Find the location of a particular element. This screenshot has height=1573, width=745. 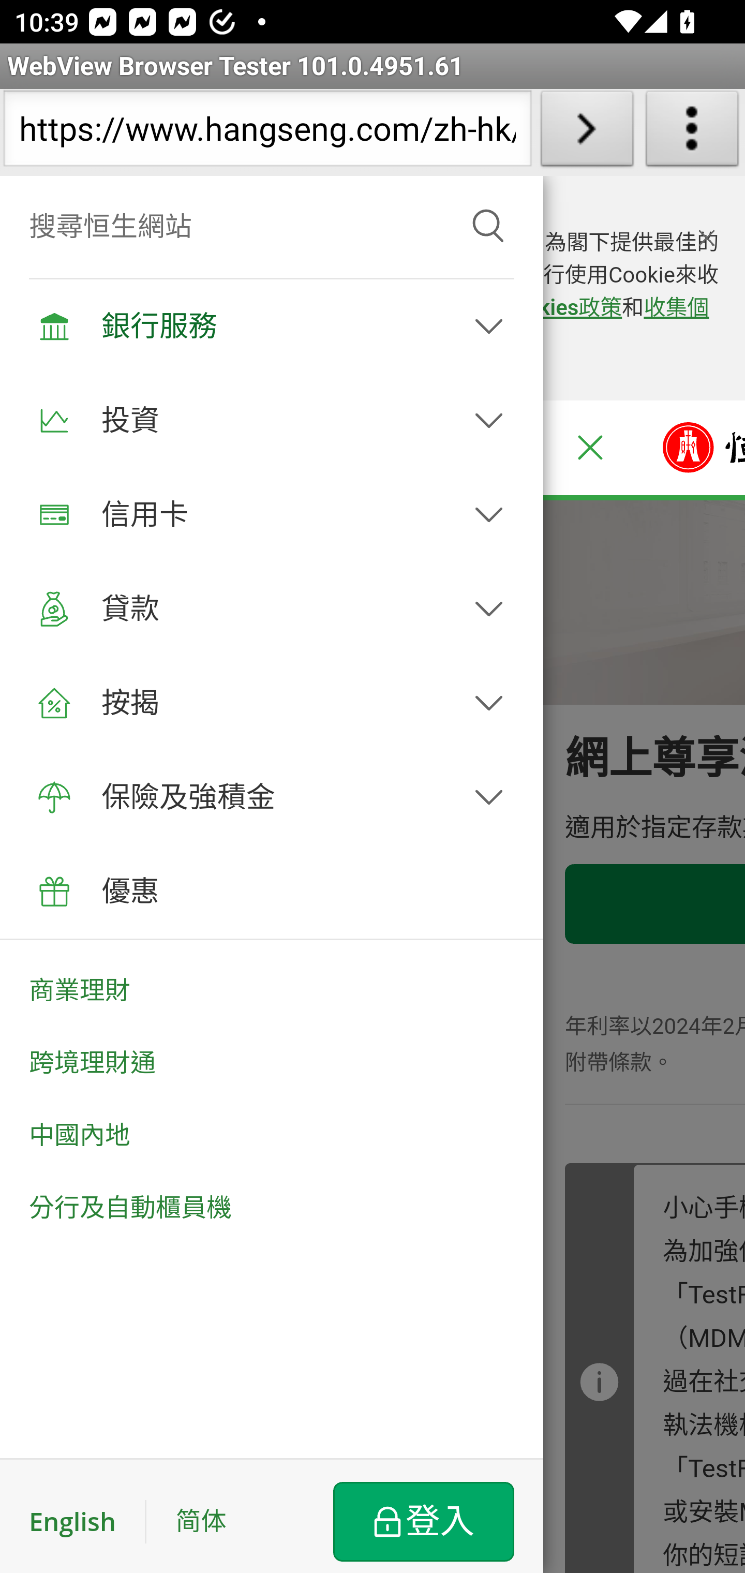

English is located at coordinates (88, 1521).